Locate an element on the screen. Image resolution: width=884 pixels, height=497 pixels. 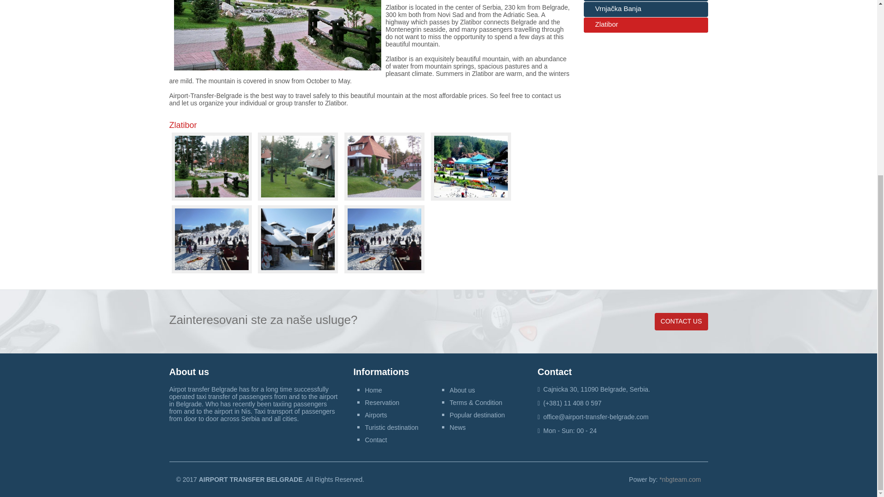
Internet Marketing i seo optimizacija is located at coordinates (680, 479).